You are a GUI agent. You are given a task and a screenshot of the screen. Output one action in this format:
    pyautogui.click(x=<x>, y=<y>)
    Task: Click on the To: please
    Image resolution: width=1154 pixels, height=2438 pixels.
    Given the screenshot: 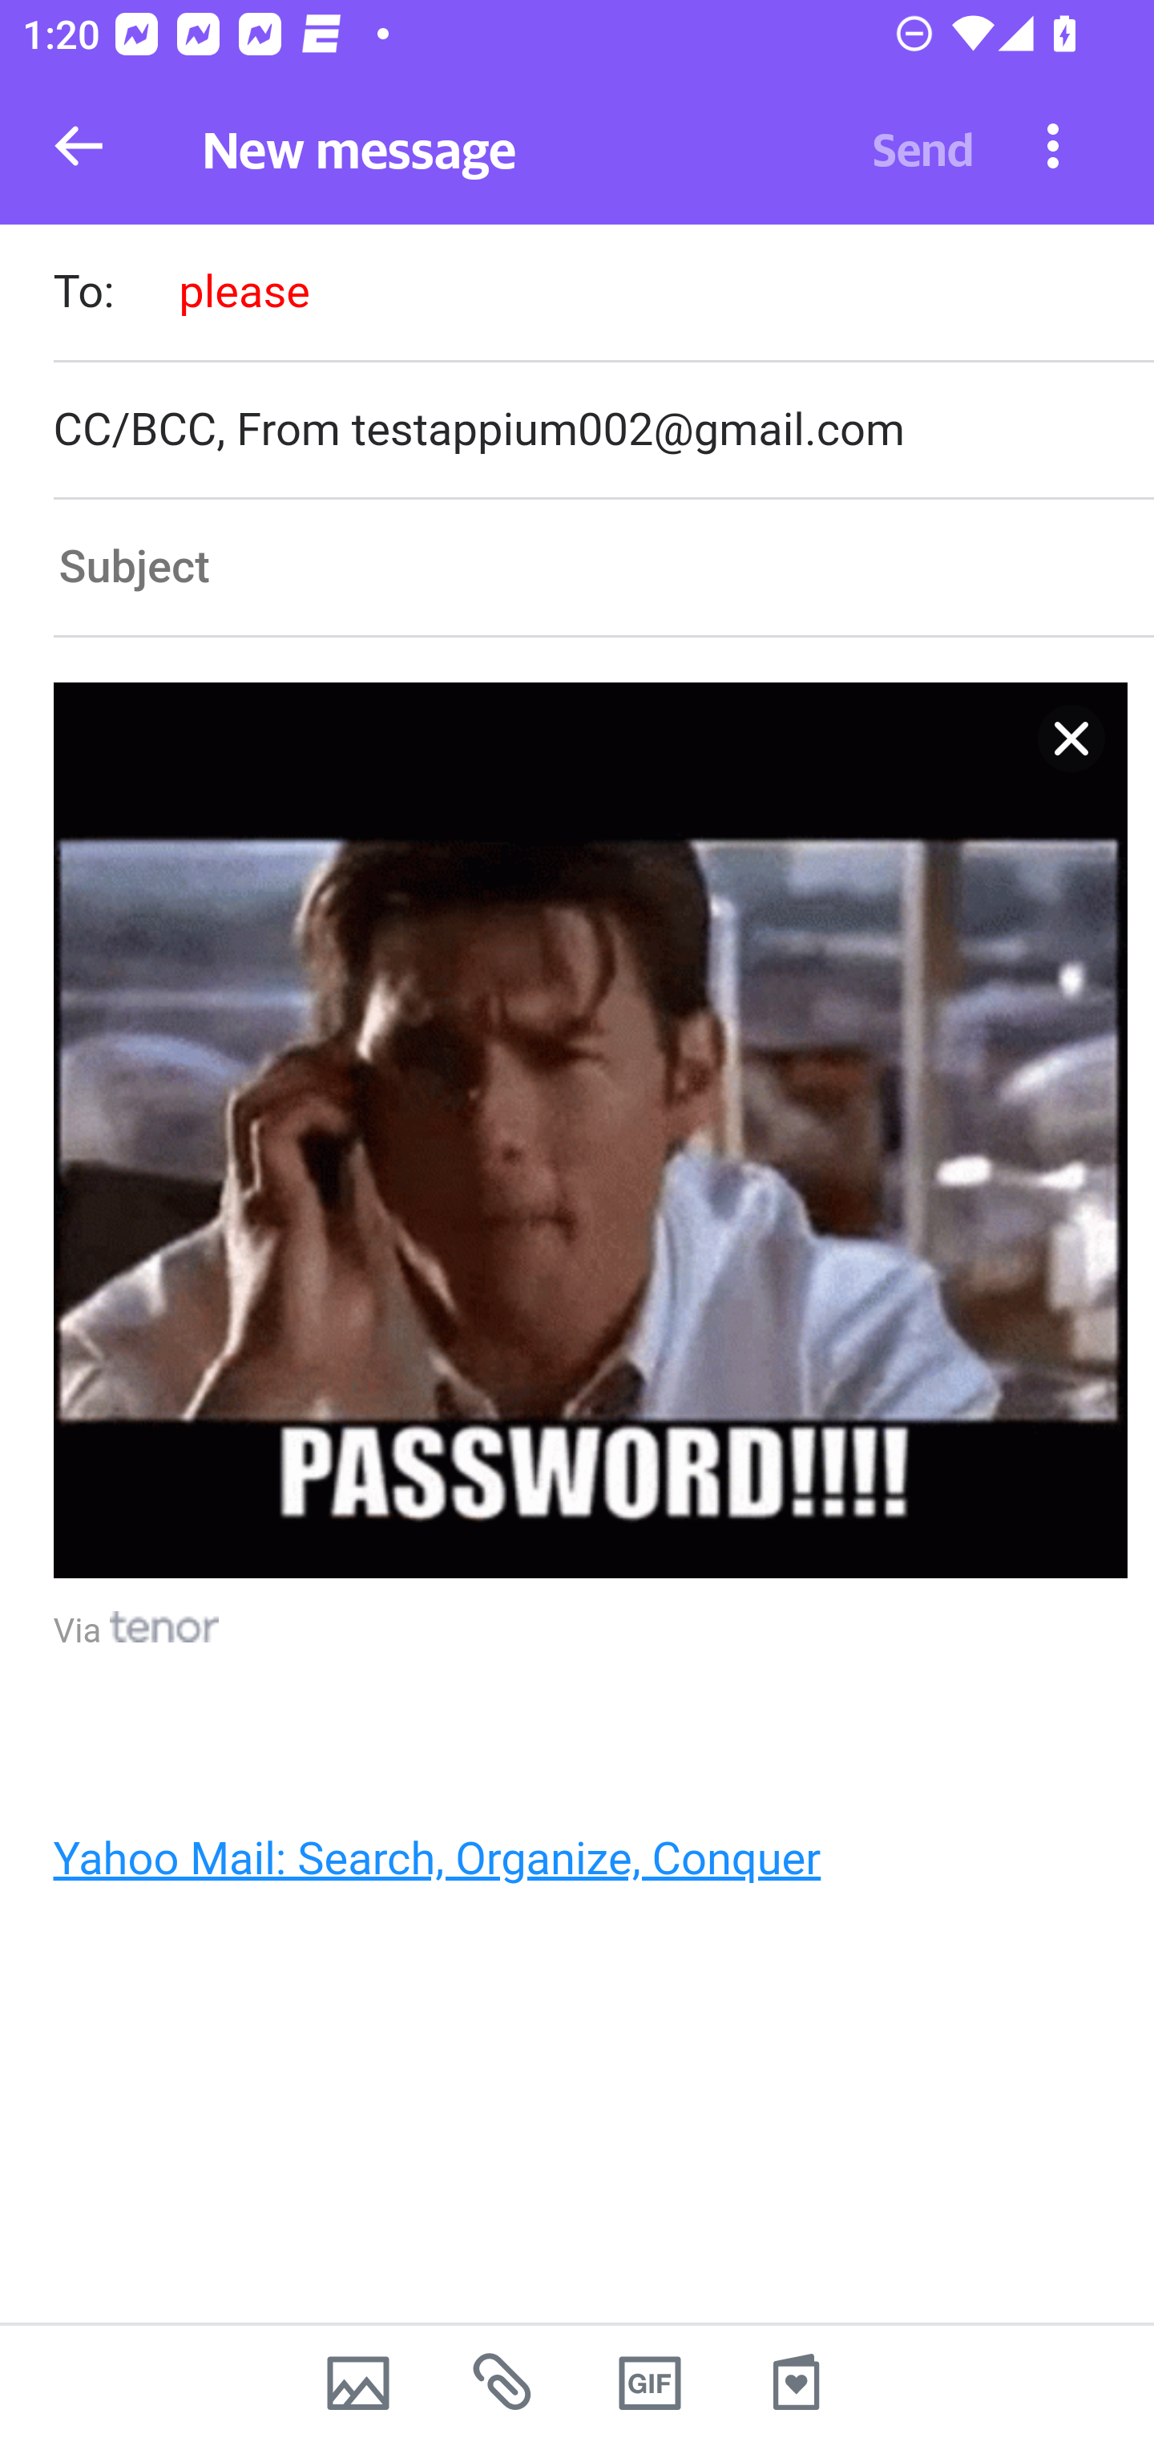 What is the action you would take?
    pyautogui.click(x=603, y=295)
    